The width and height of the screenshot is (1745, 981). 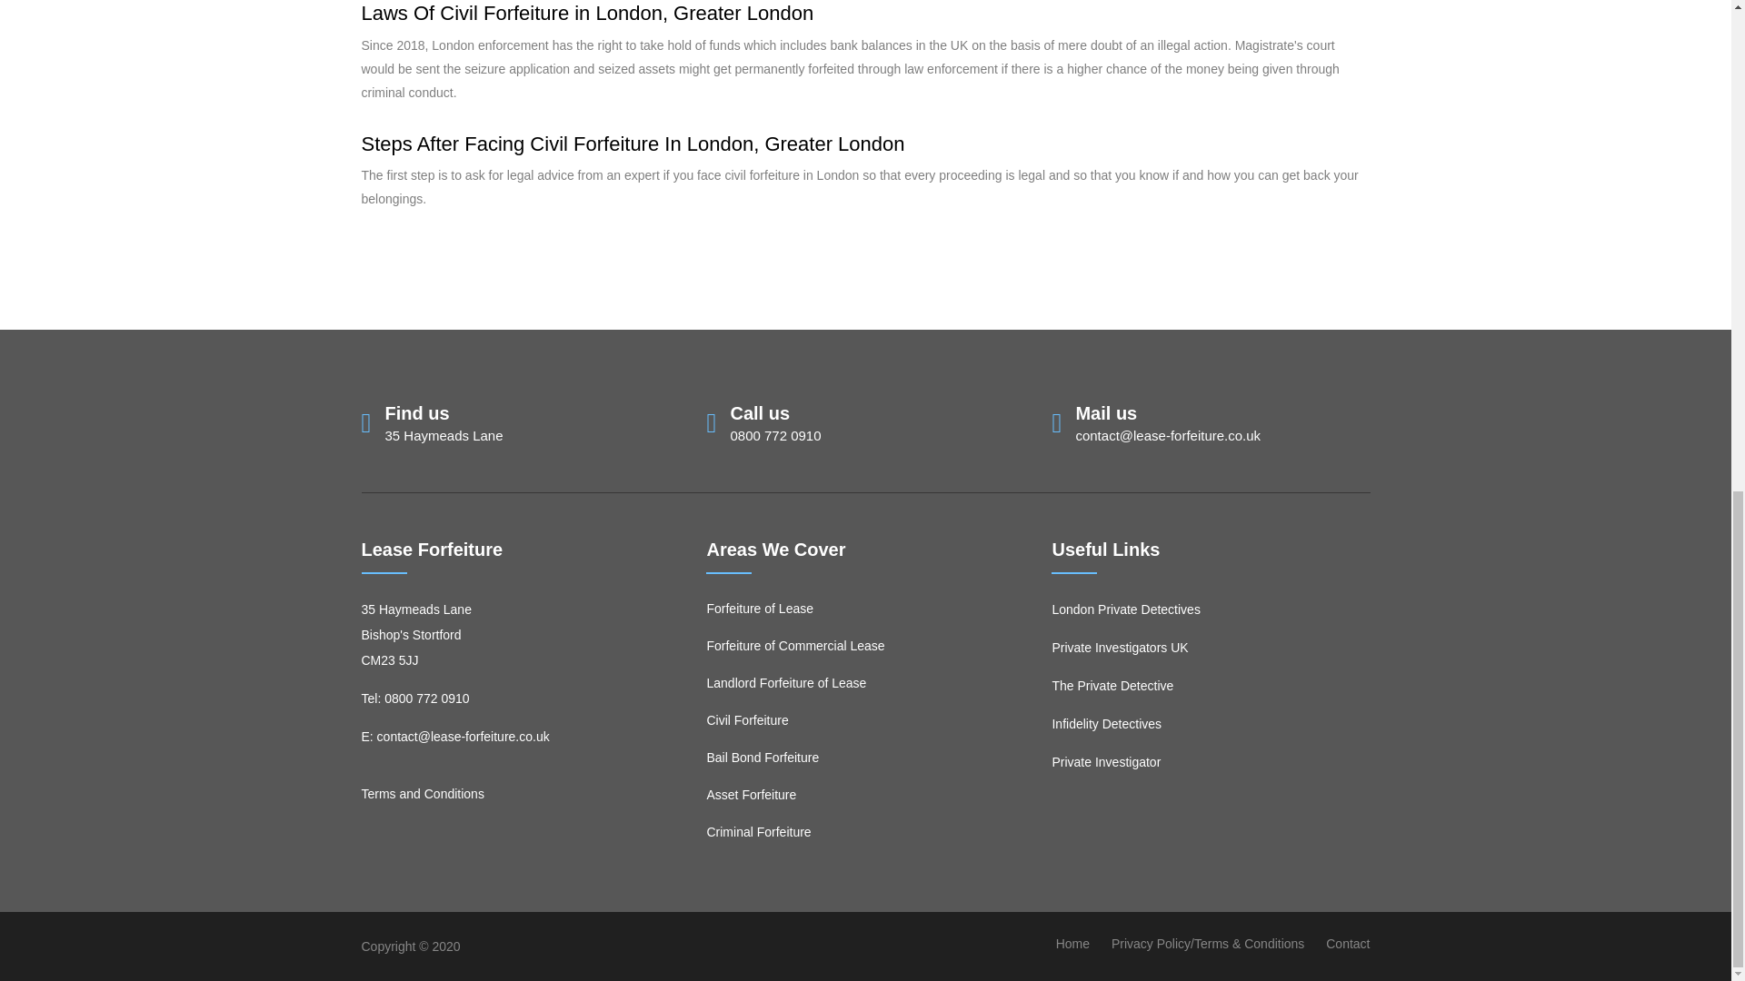 I want to click on Bail Bond Forfeiture, so click(x=762, y=758).